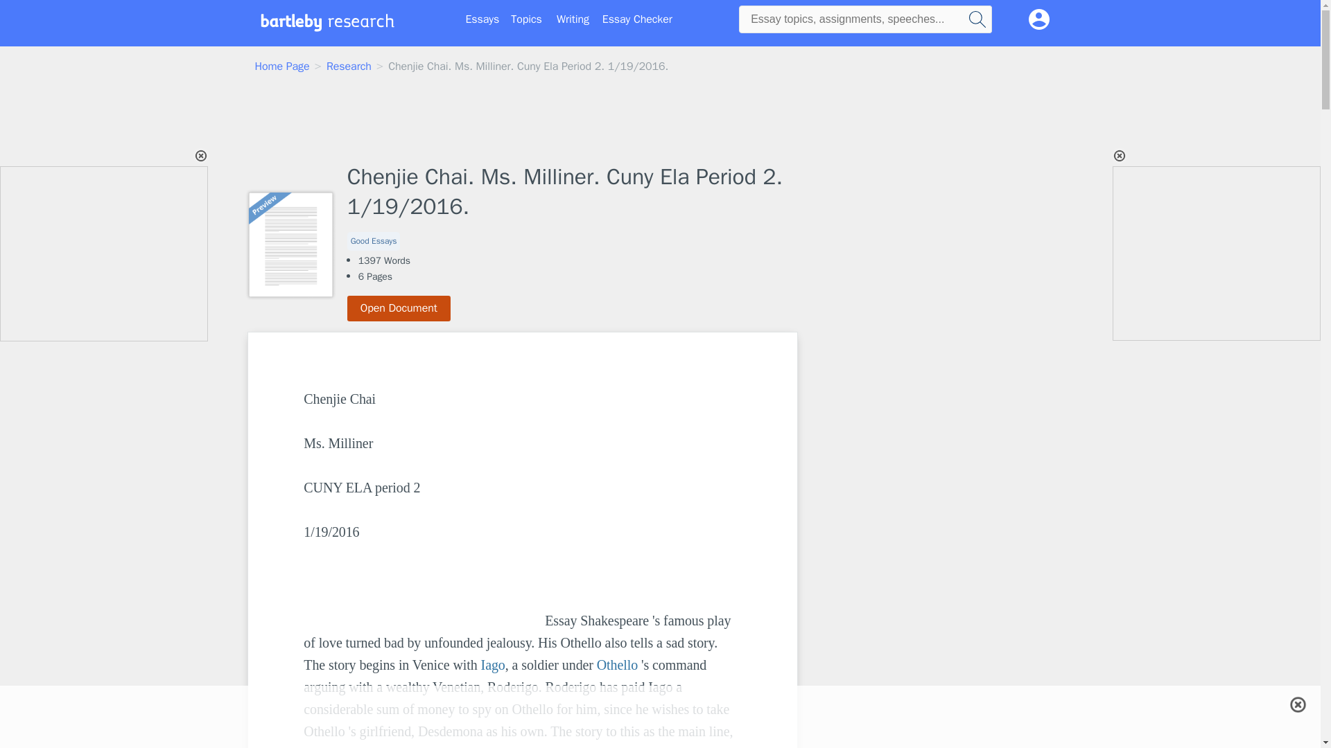 This screenshot has width=1331, height=748. Describe the element at coordinates (526, 19) in the screenshot. I see `Topics` at that location.